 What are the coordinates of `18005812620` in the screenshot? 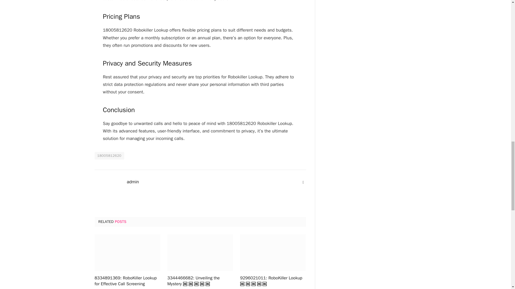 It's located at (109, 156).